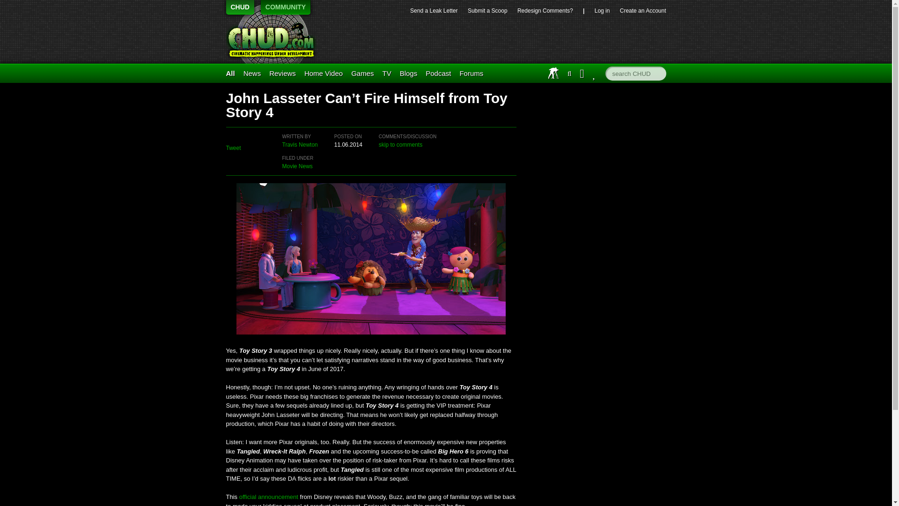 Image resolution: width=899 pixels, height=506 pixels. What do you see at coordinates (643, 11) in the screenshot?
I see `Create an Account` at bounding box center [643, 11].